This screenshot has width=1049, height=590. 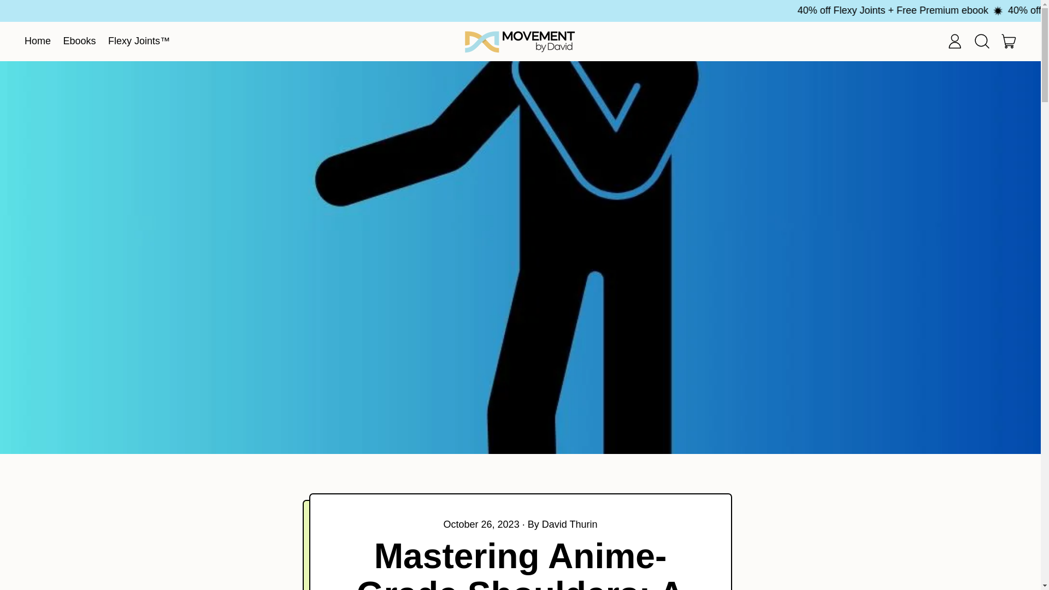 What do you see at coordinates (79, 42) in the screenshot?
I see `Ebooks` at bounding box center [79, 42].